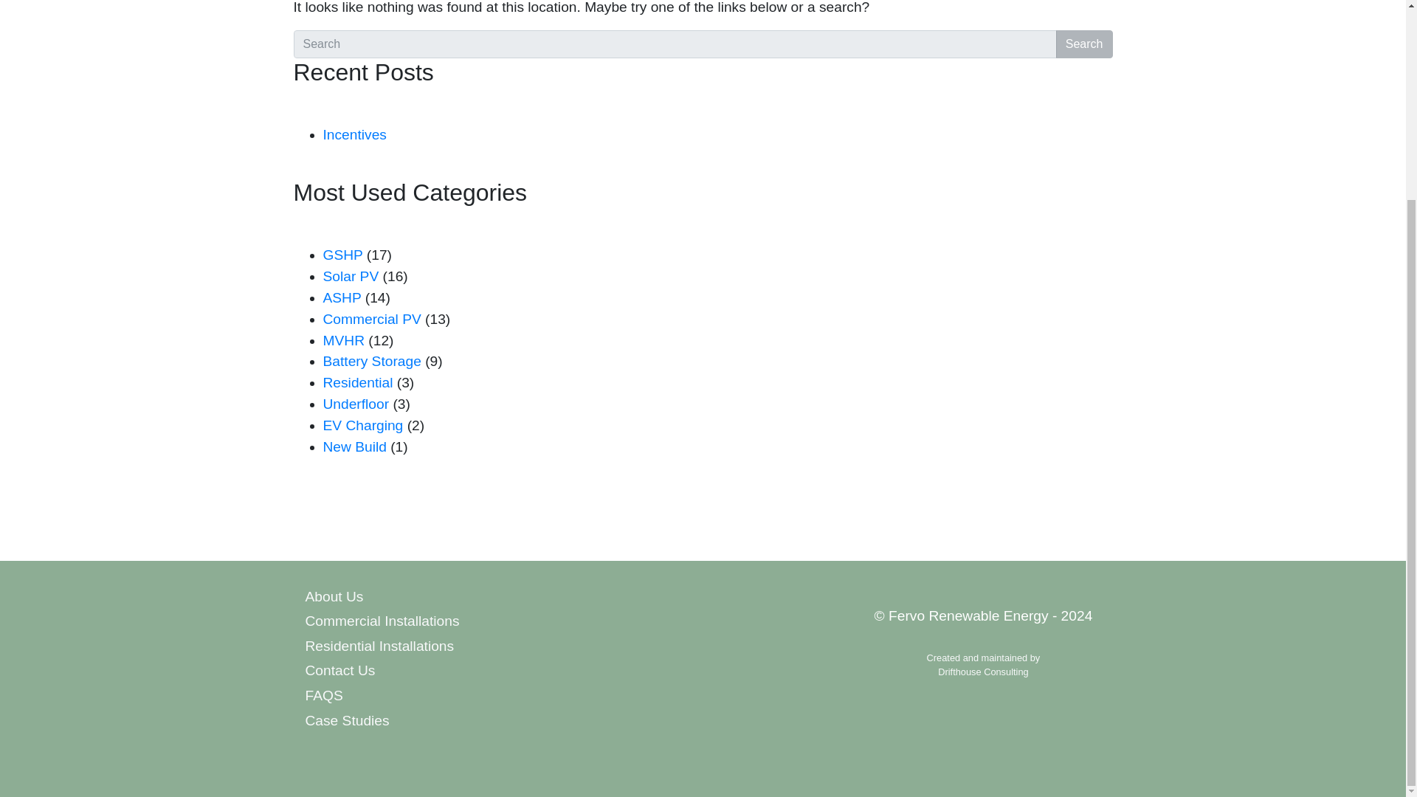 The width and height of the screenshot is (1417, 797). What do you see at coordinates (422, 621) in the screenshot?
I see `Commercial Installations` at bounding box center [422, 621].